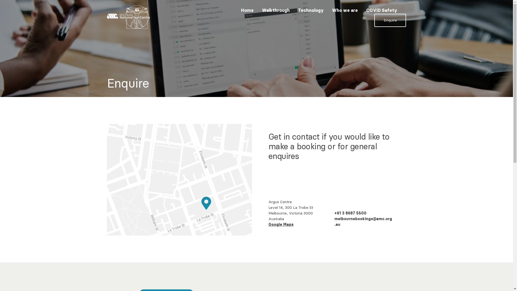 Image resolution: width=517 pixels, height=291 pixels. Describe the element at coordinates (276, 10) in the screenshot. I see `Walkthrough` at that location.